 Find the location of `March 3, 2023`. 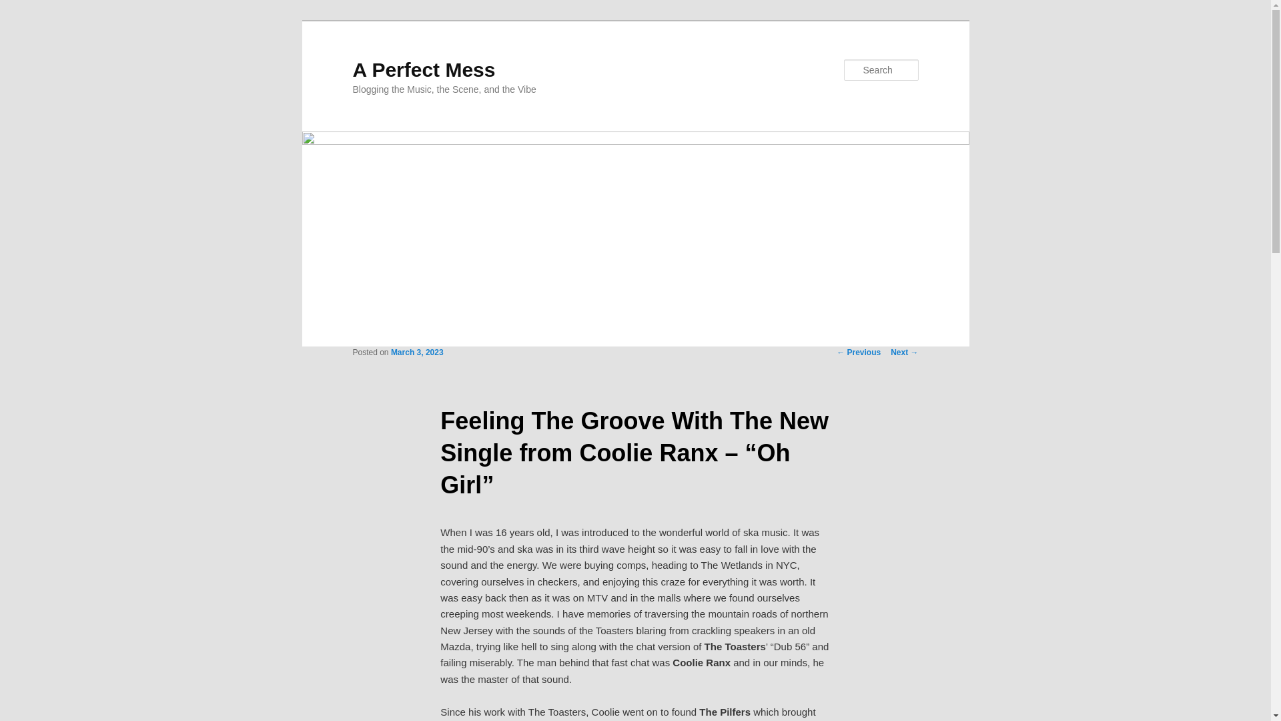

March 3, 2023 is located at coordinates (416, 352).